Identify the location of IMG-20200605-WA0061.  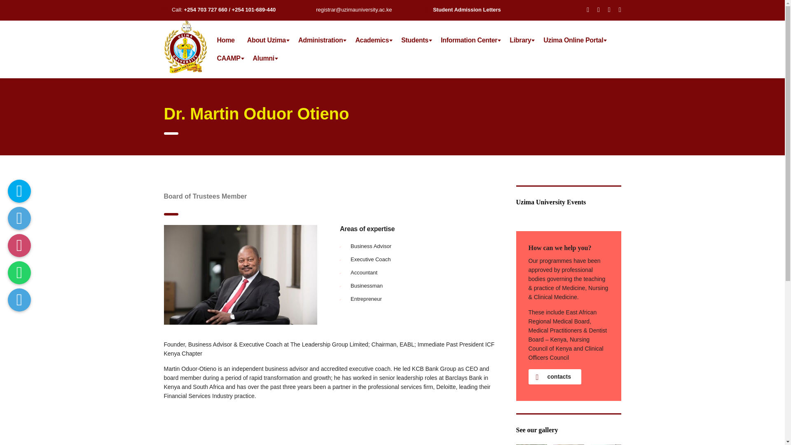
(568, 445).